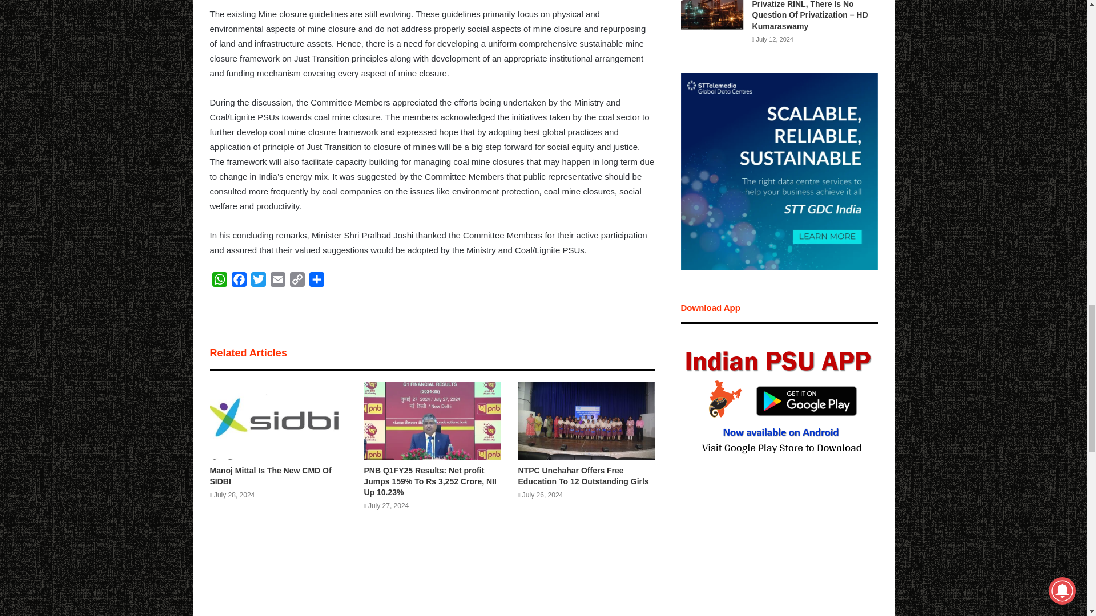  I want to click on NTPC Unchahar Offers Free Education To 12 Outstanding Girls, so click(583, 476).